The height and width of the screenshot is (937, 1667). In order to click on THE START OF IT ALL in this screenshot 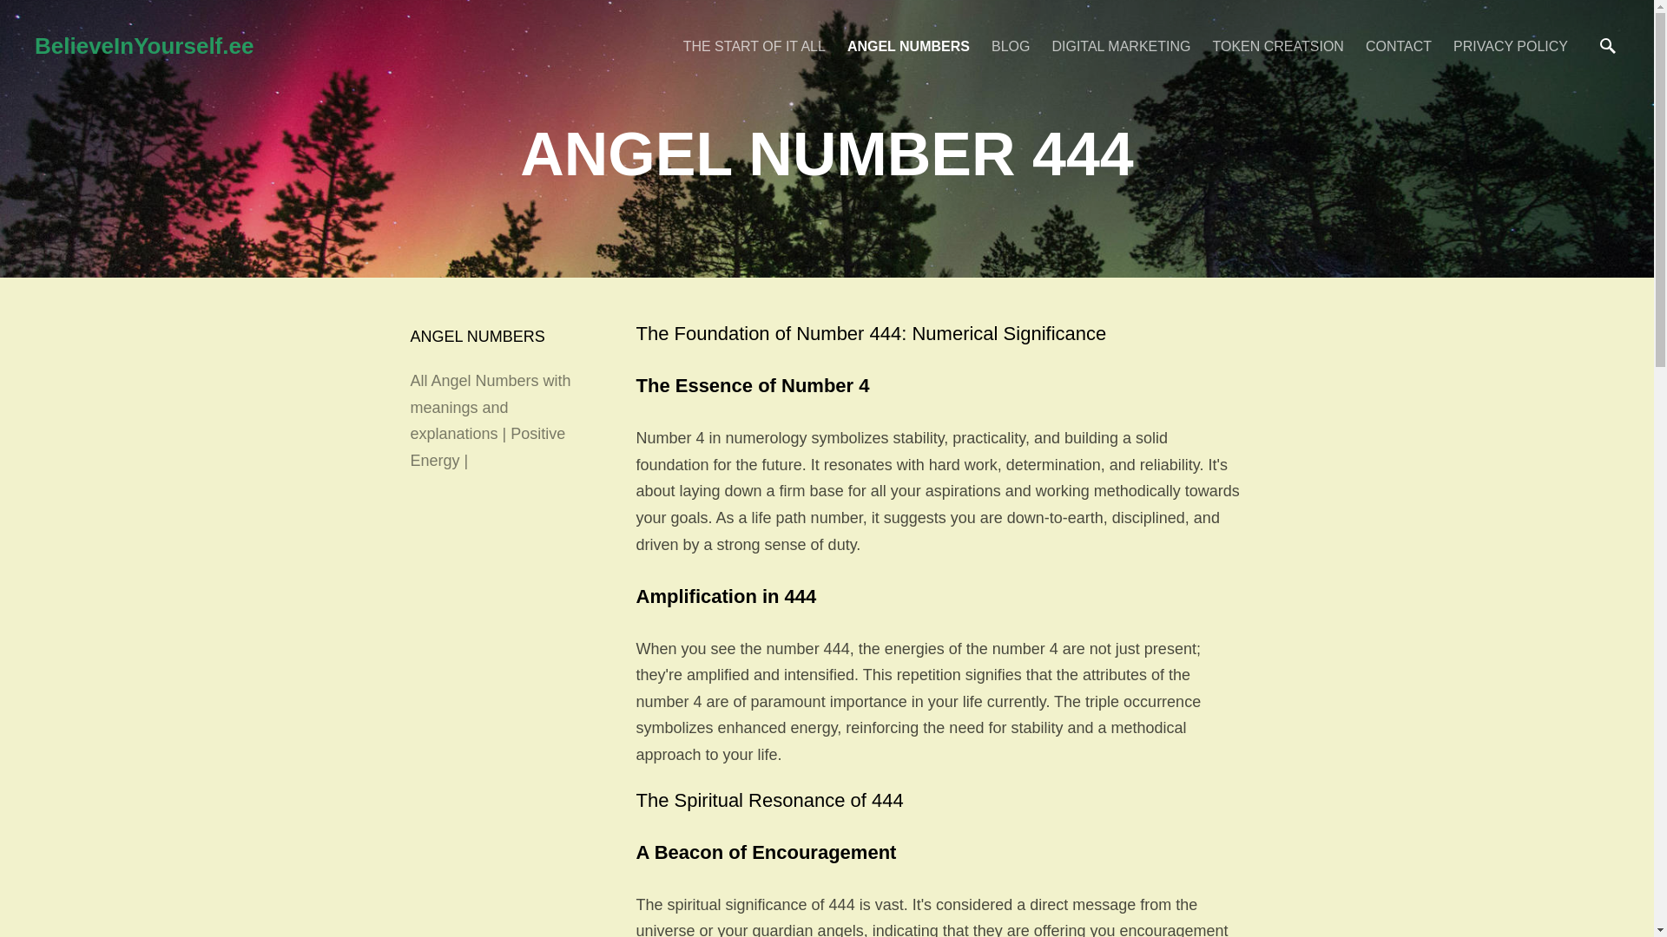, I will do `click(754, 45)`.